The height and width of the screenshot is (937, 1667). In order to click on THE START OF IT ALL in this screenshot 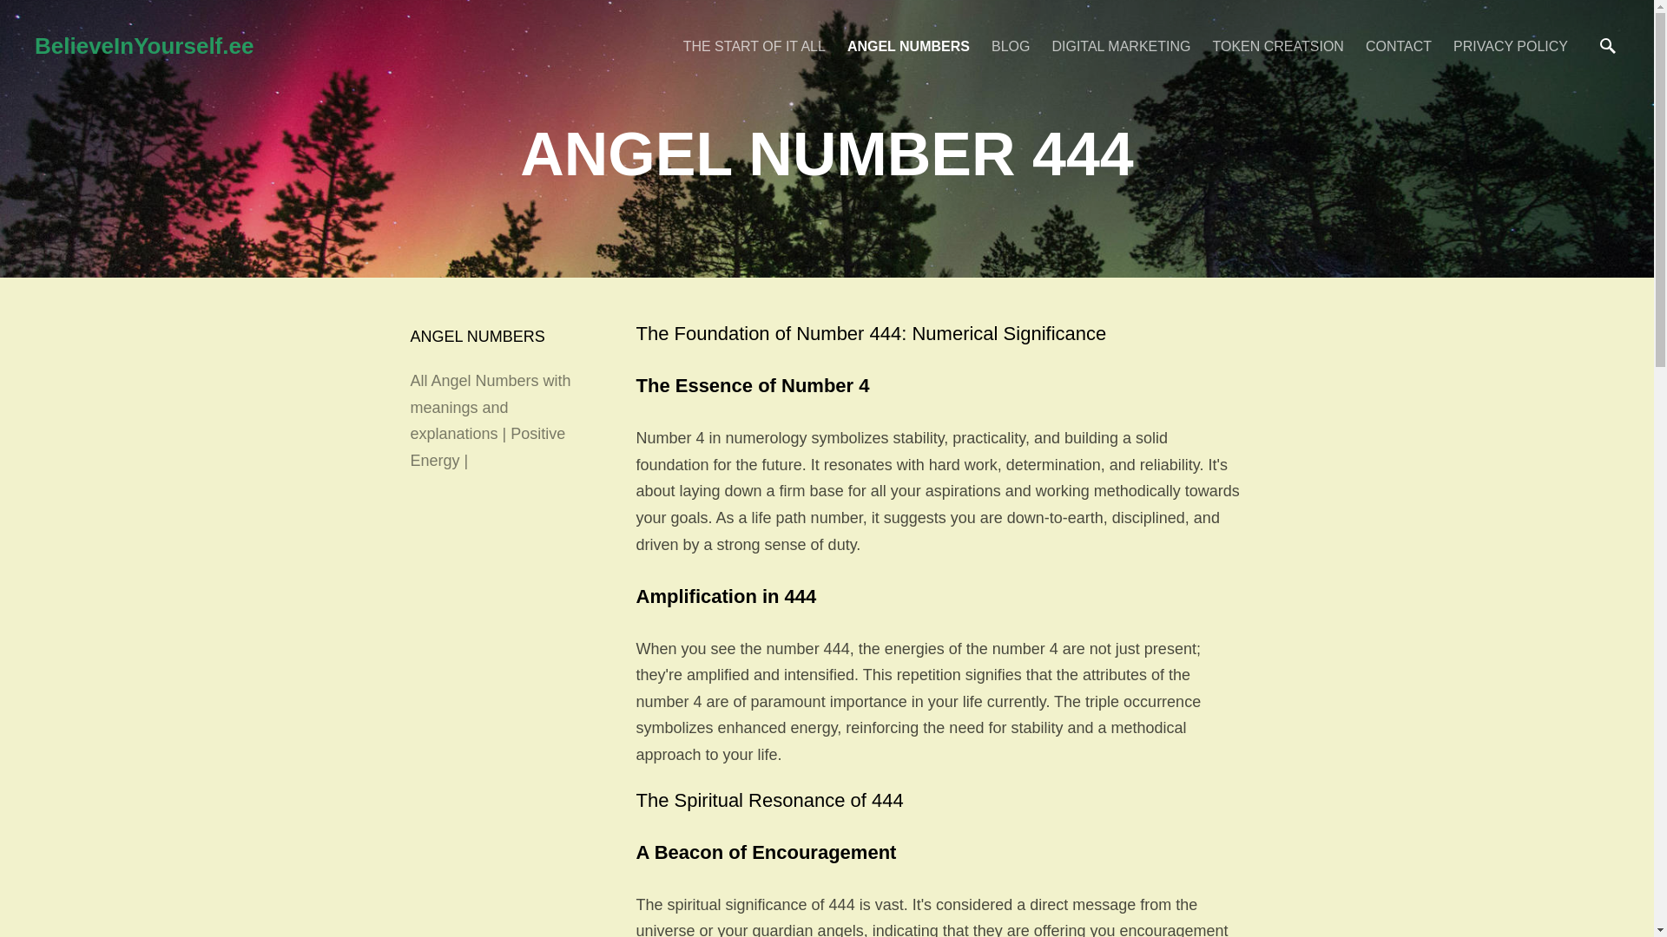, I will do `click(754, 45)`.